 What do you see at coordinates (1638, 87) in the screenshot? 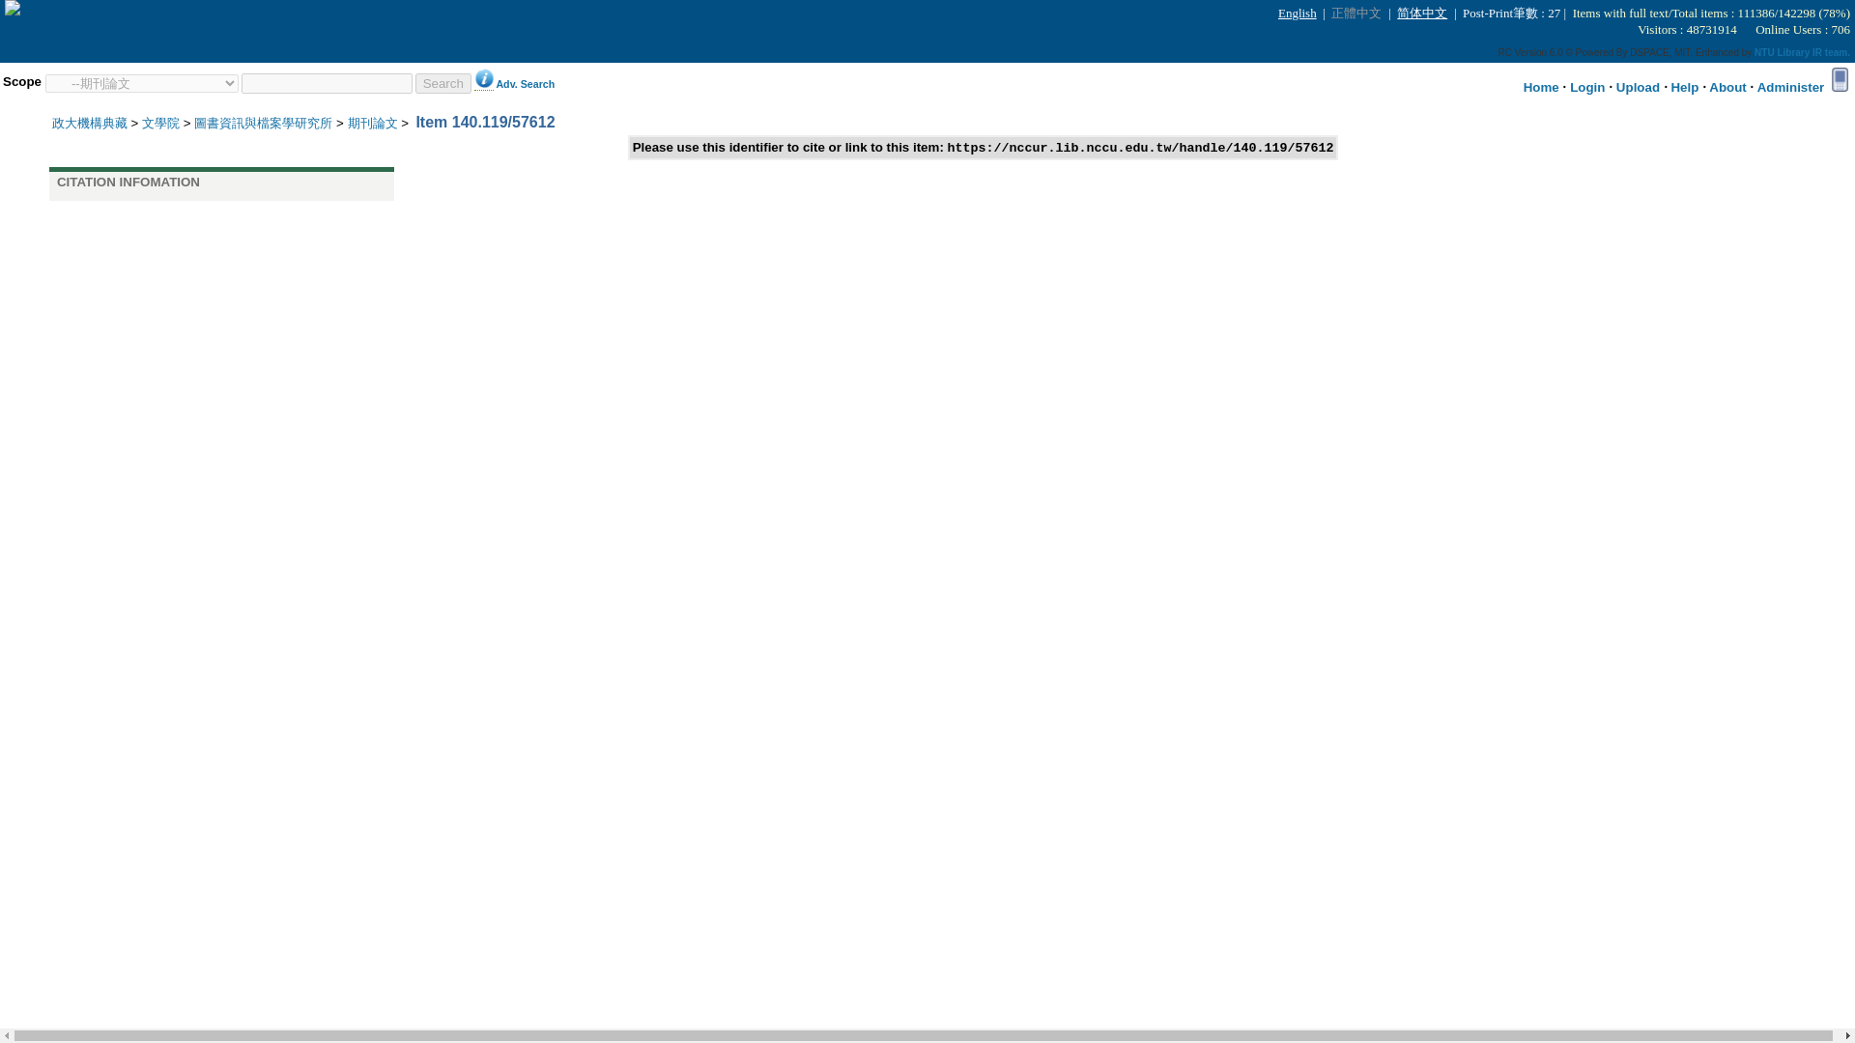
I see `Upload` at bounding box center [1638, 87].